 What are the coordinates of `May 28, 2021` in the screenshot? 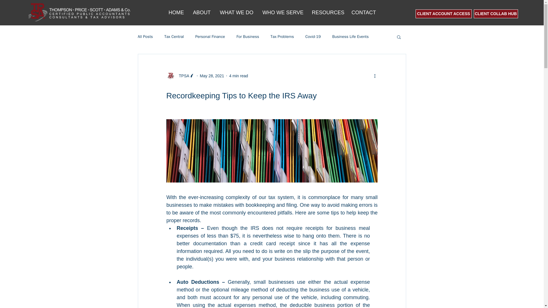 It's located at (212, 76).